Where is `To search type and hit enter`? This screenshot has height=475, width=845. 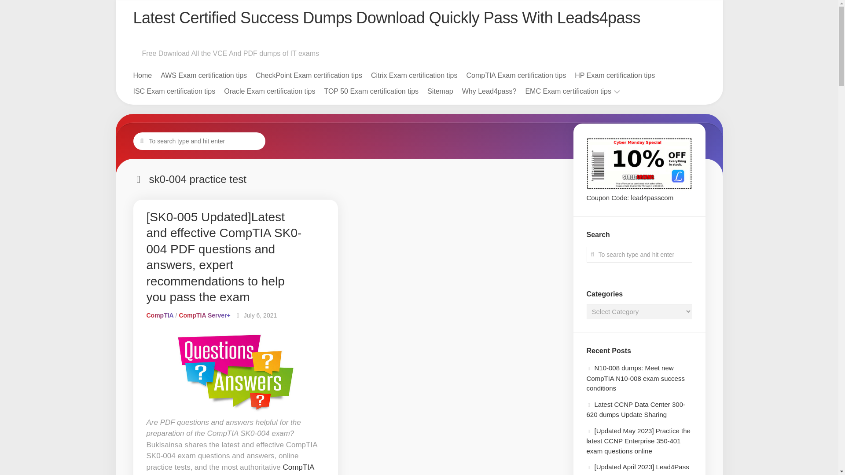 To search type and hit enter is located at coordinates (199, 141).